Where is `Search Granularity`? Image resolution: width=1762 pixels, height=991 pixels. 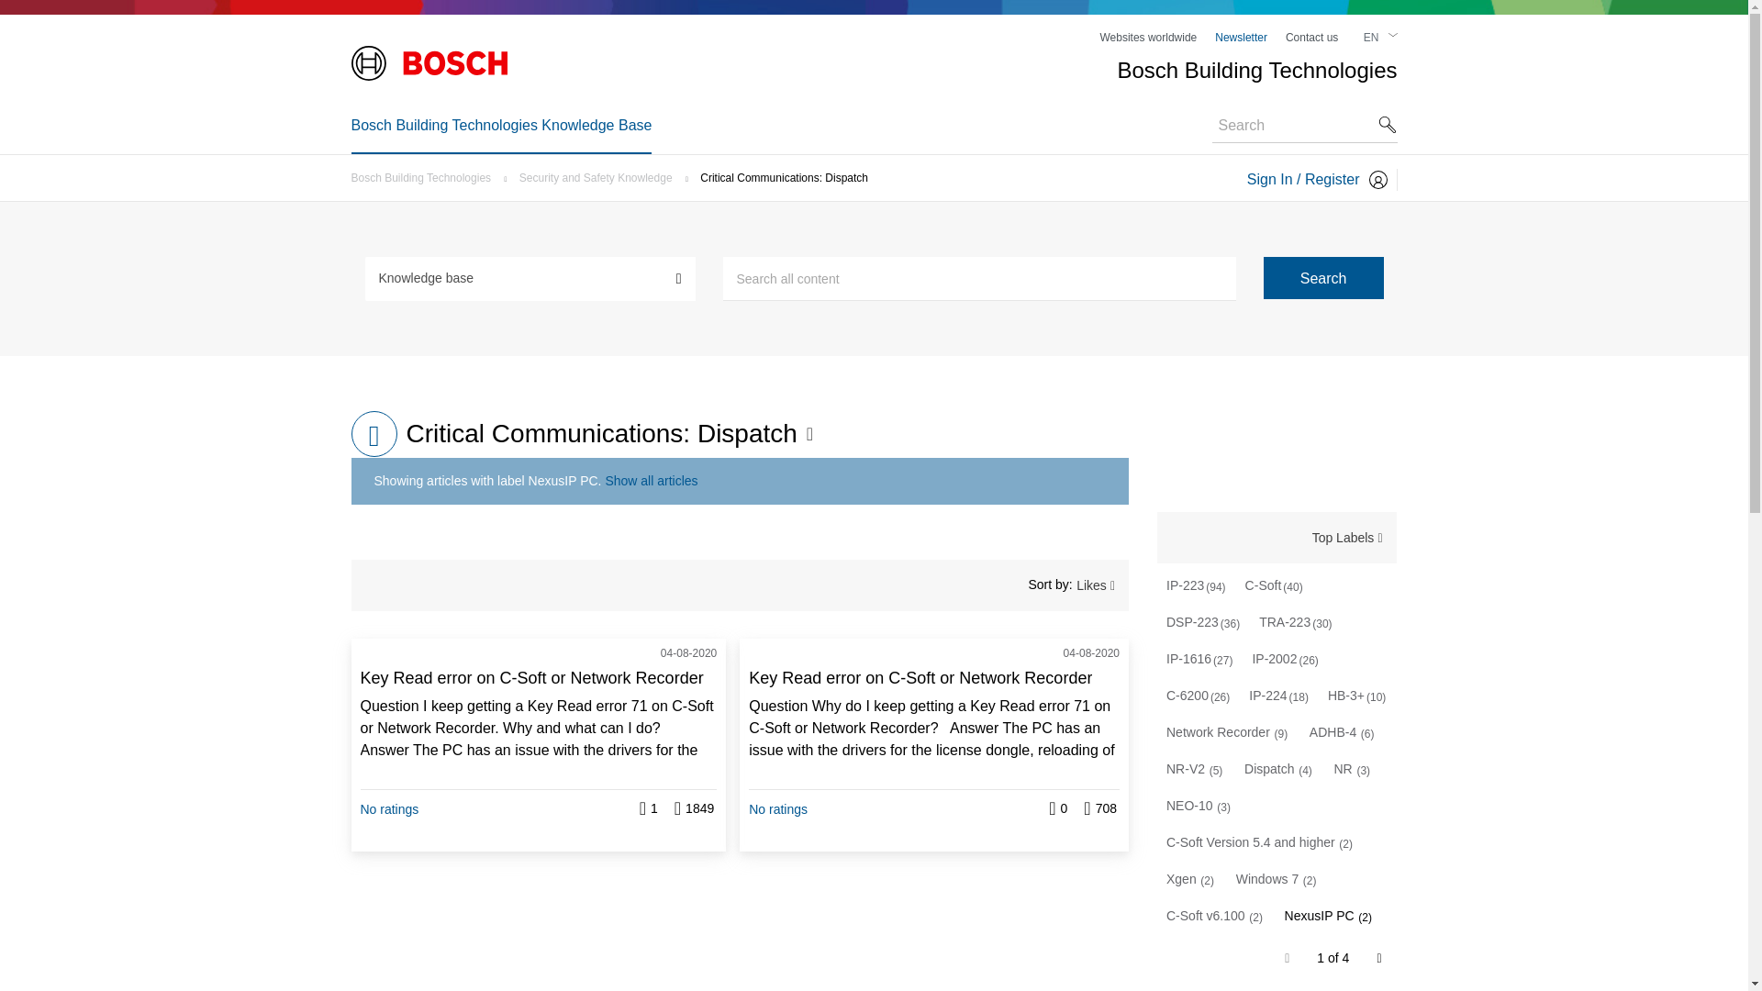 Search Granularity is located at coordinates (530, 277).